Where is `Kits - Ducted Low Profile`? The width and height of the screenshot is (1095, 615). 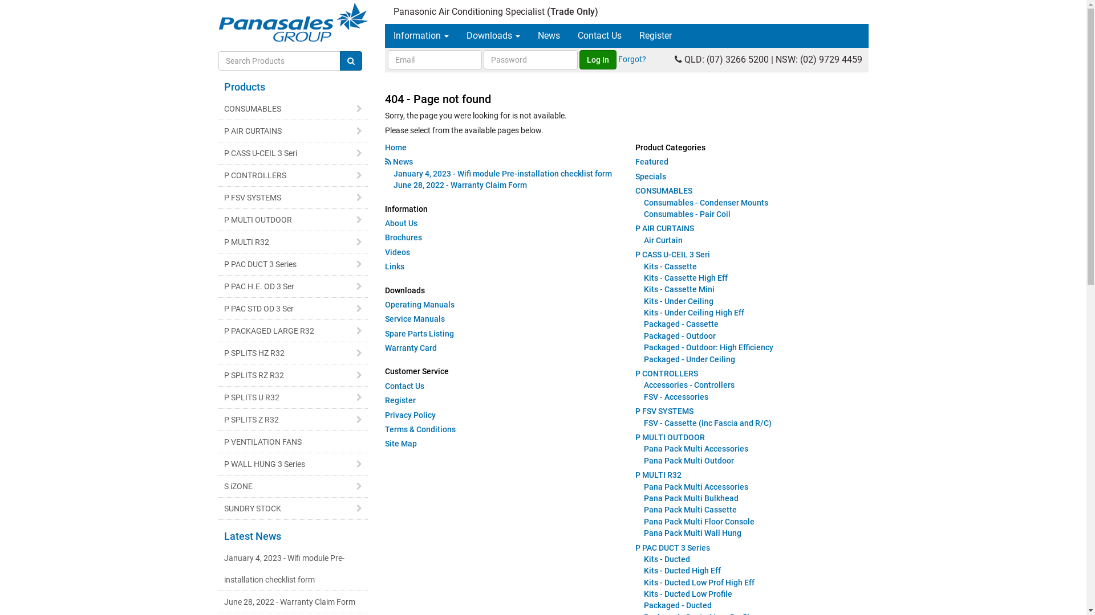
Kits - Ducted Low Profile is located at coordinates (688, 594).